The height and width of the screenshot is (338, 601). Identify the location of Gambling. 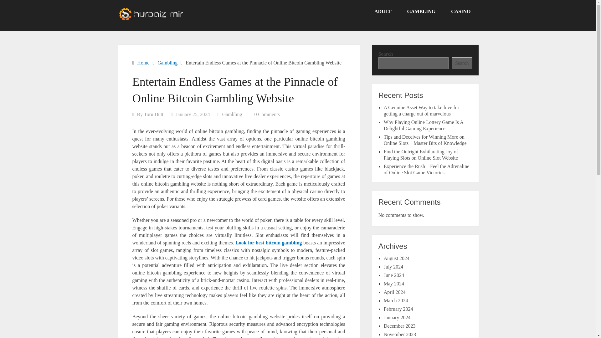
(232, 114).